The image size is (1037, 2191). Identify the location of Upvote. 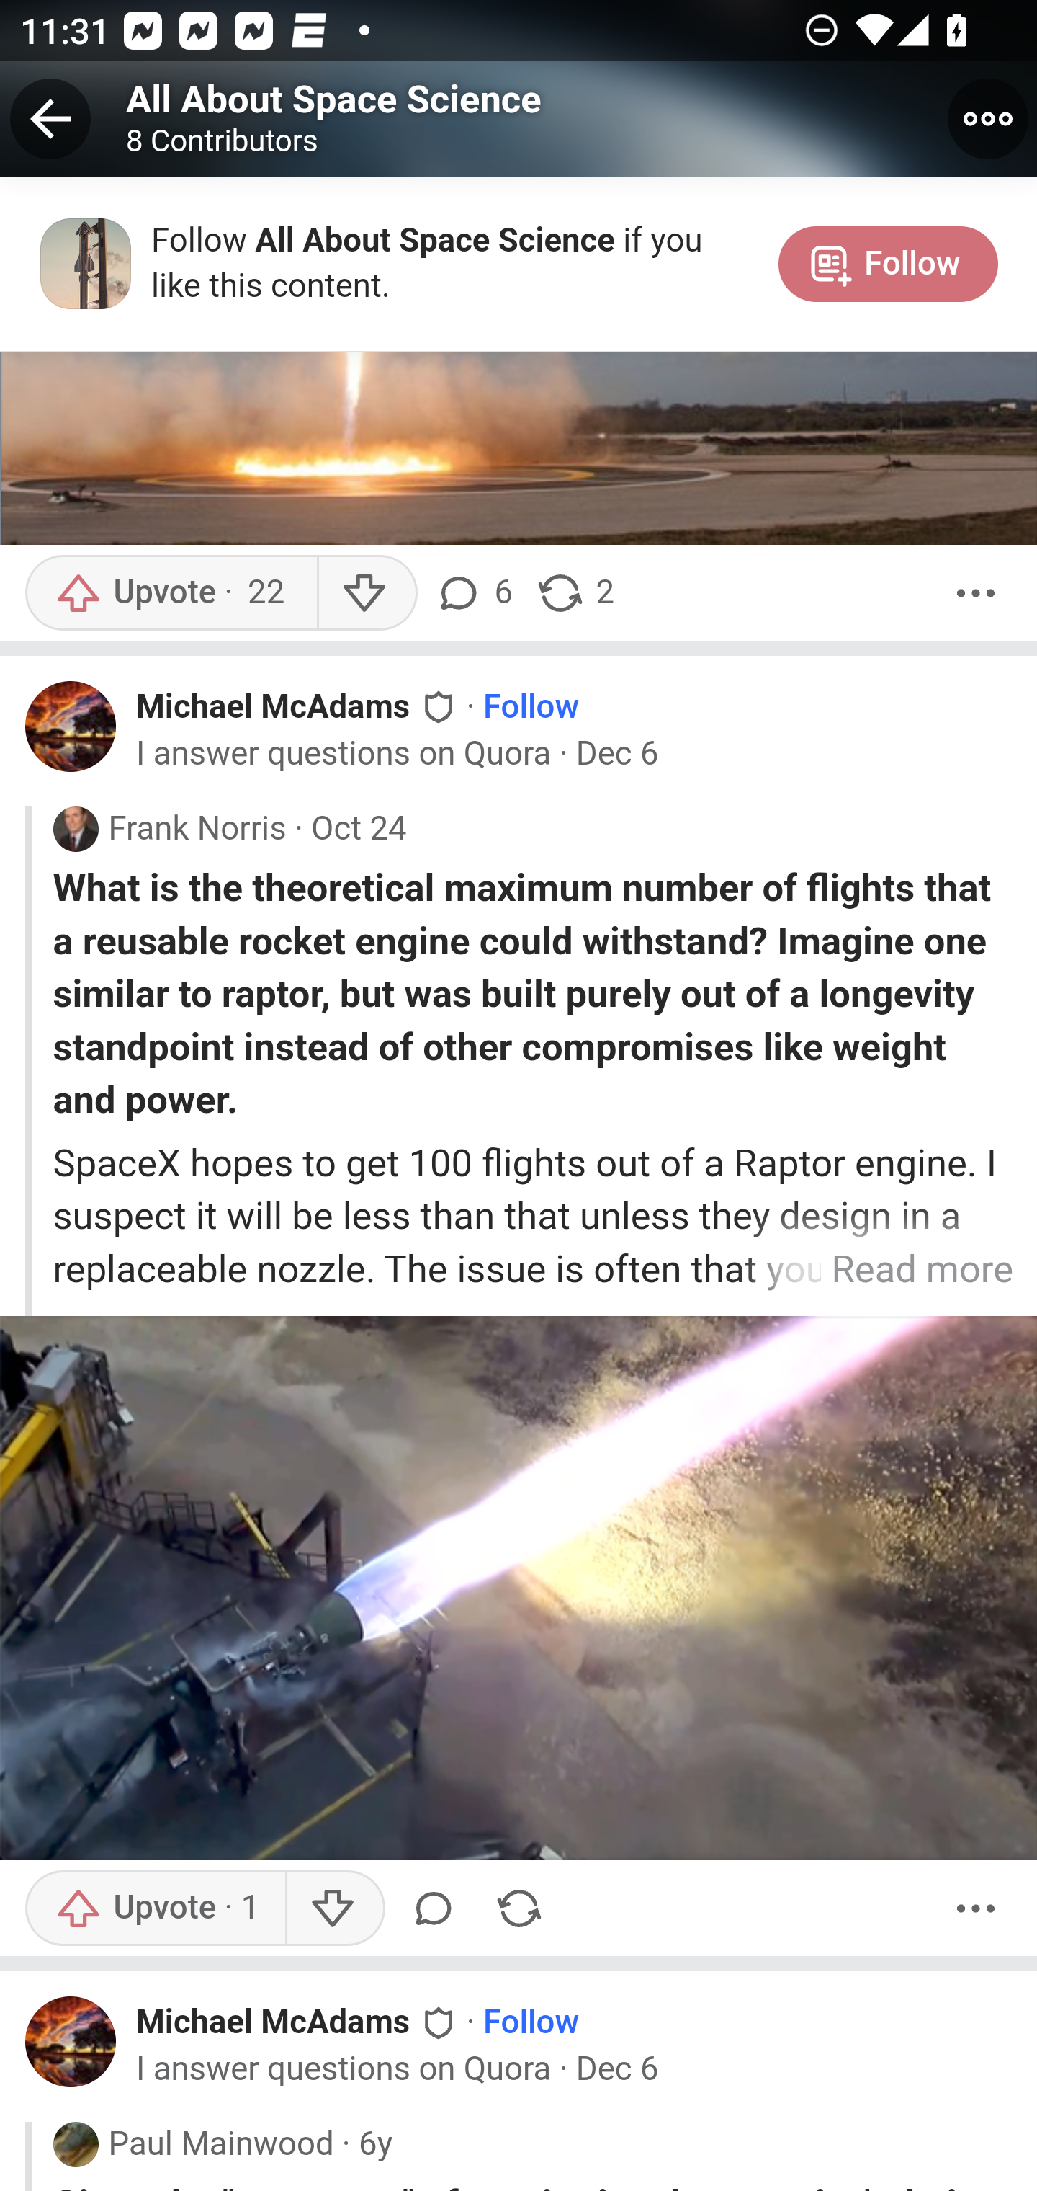
(171, 594).